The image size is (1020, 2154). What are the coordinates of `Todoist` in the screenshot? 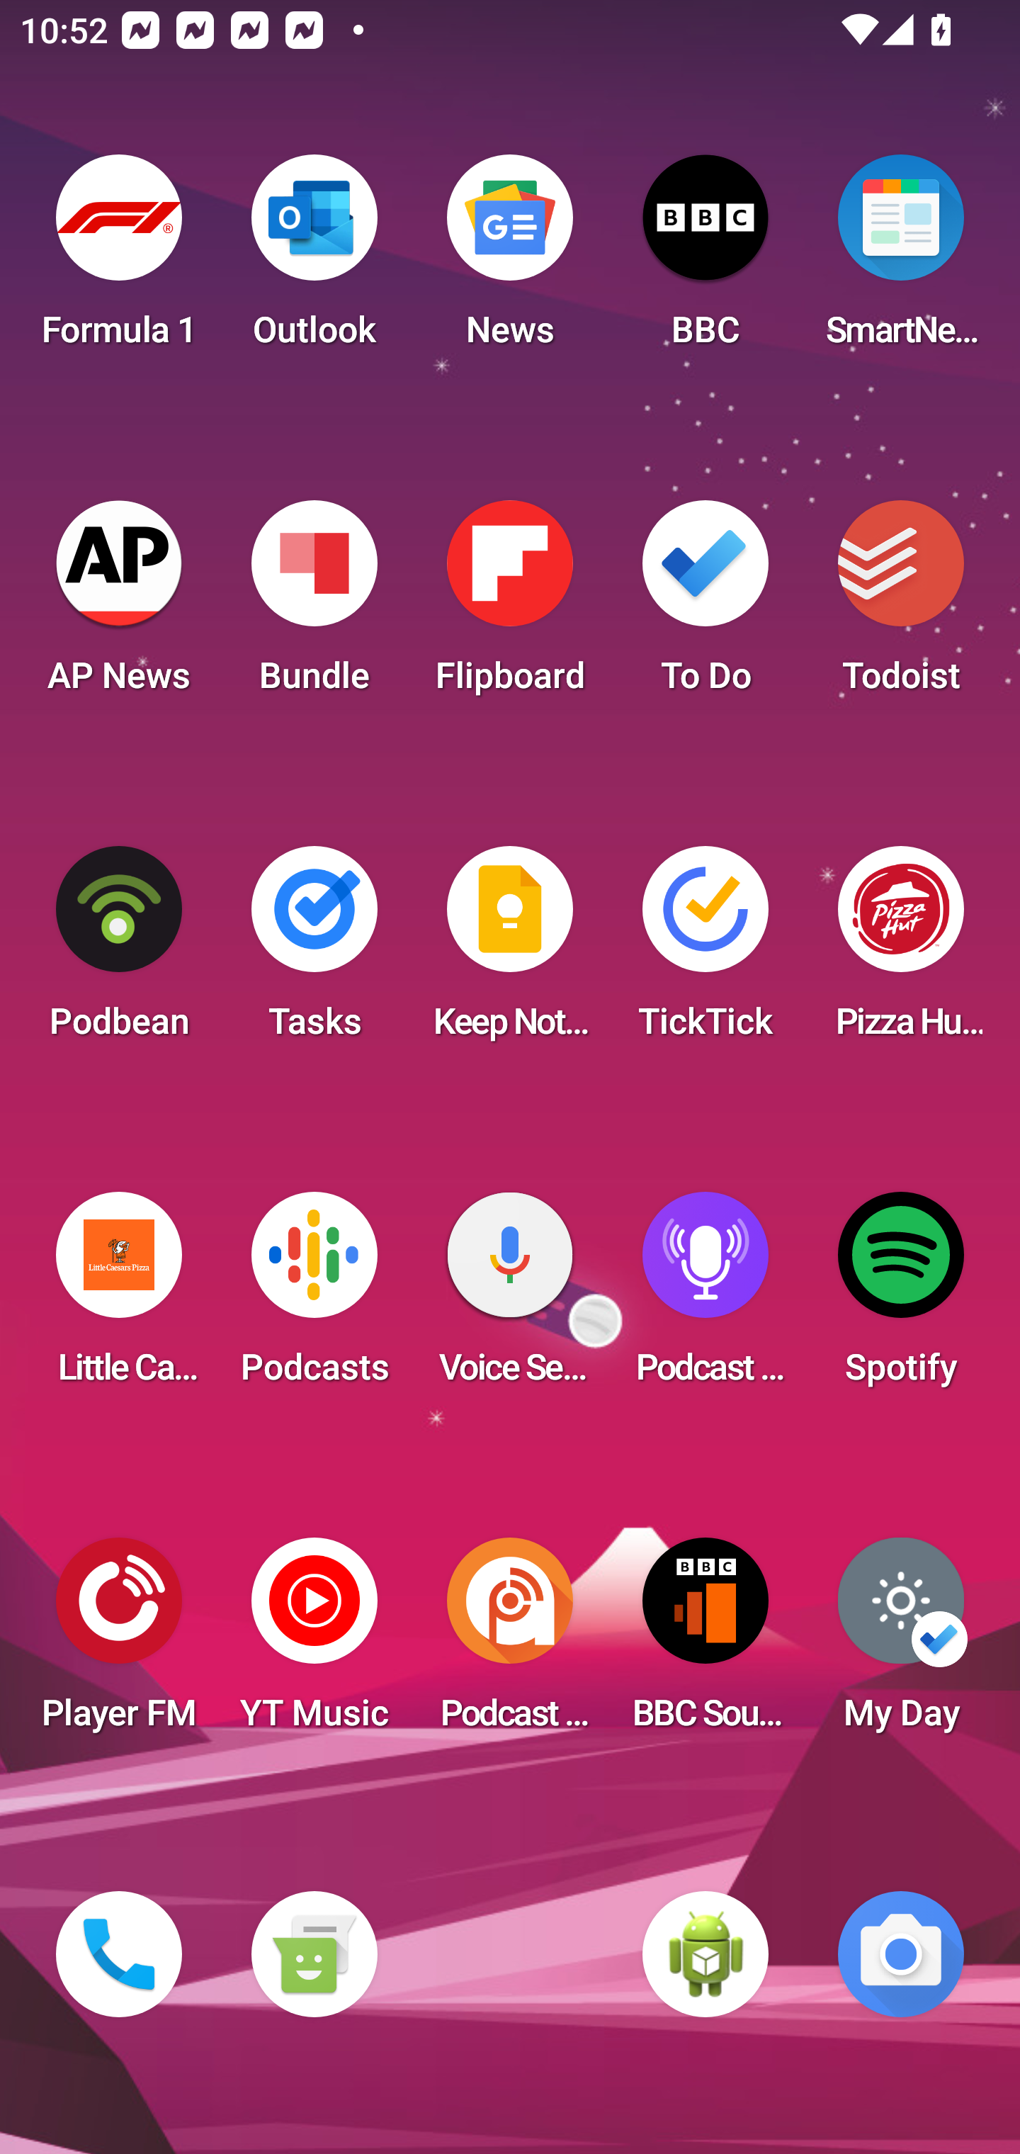 It's located at (901, 605).